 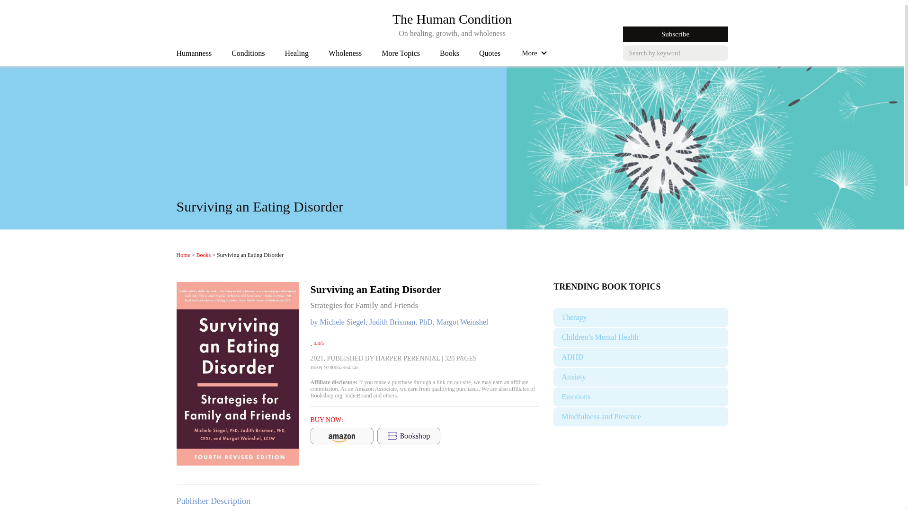 What do you see at coordinates (401, 56) in the screenshot?
I see `Wholeness` at bounding box center [401, 56].